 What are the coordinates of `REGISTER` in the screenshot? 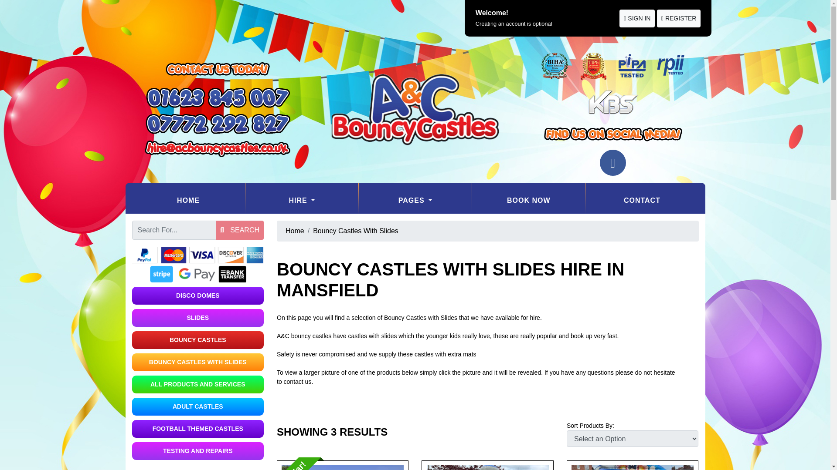 It's located at (679, 18).